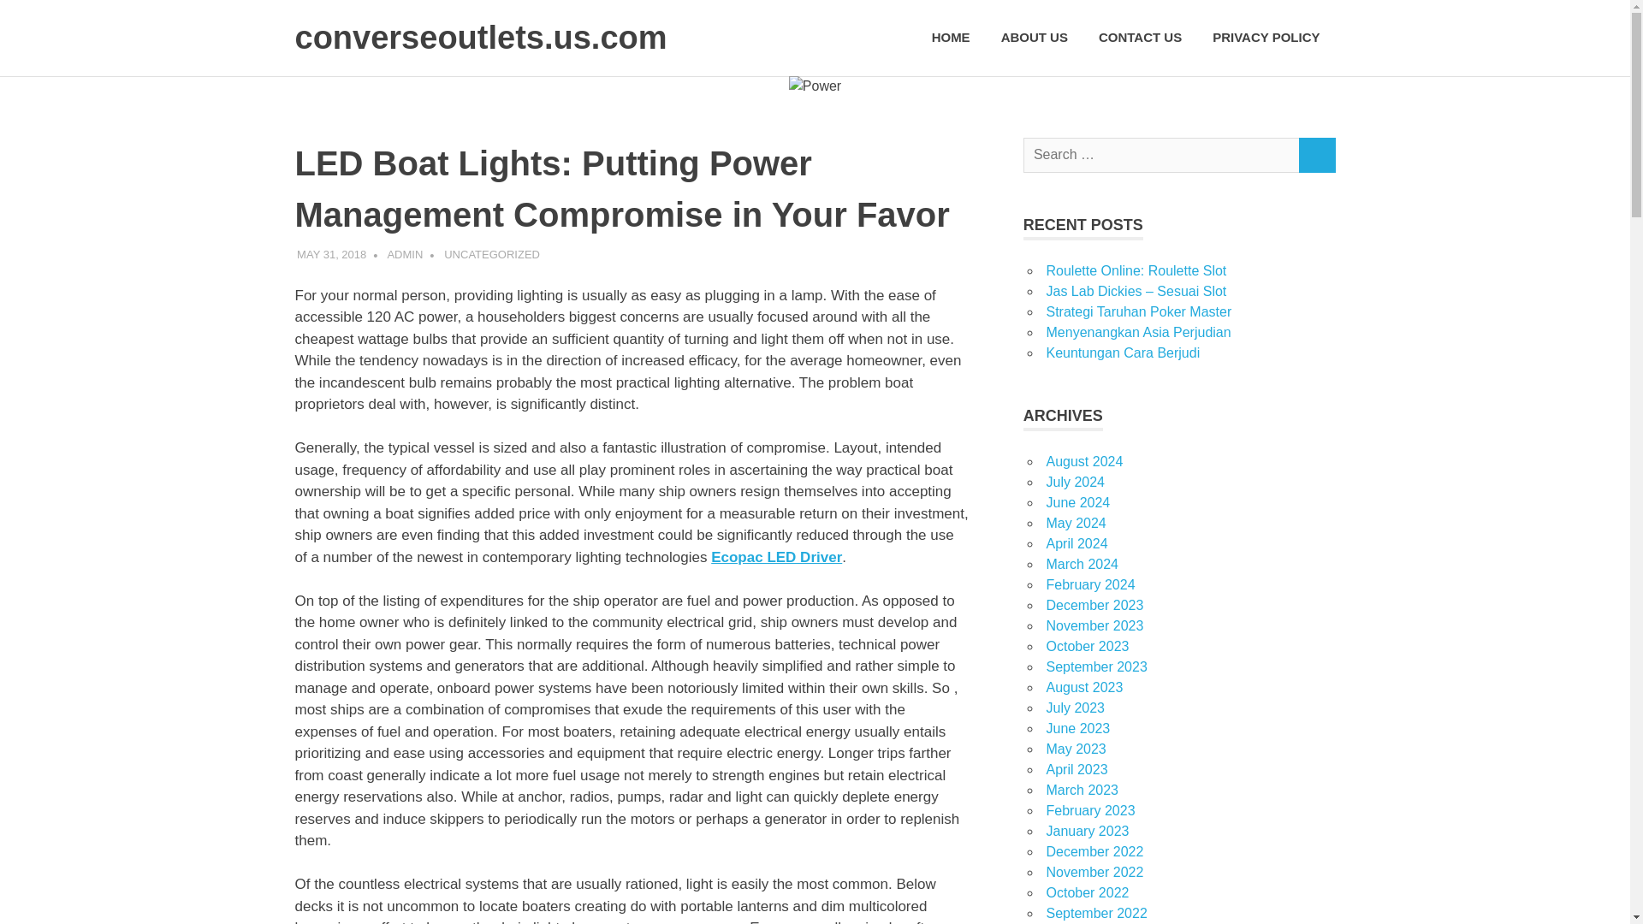  I want to click on February 2024, so click(1090, 585).